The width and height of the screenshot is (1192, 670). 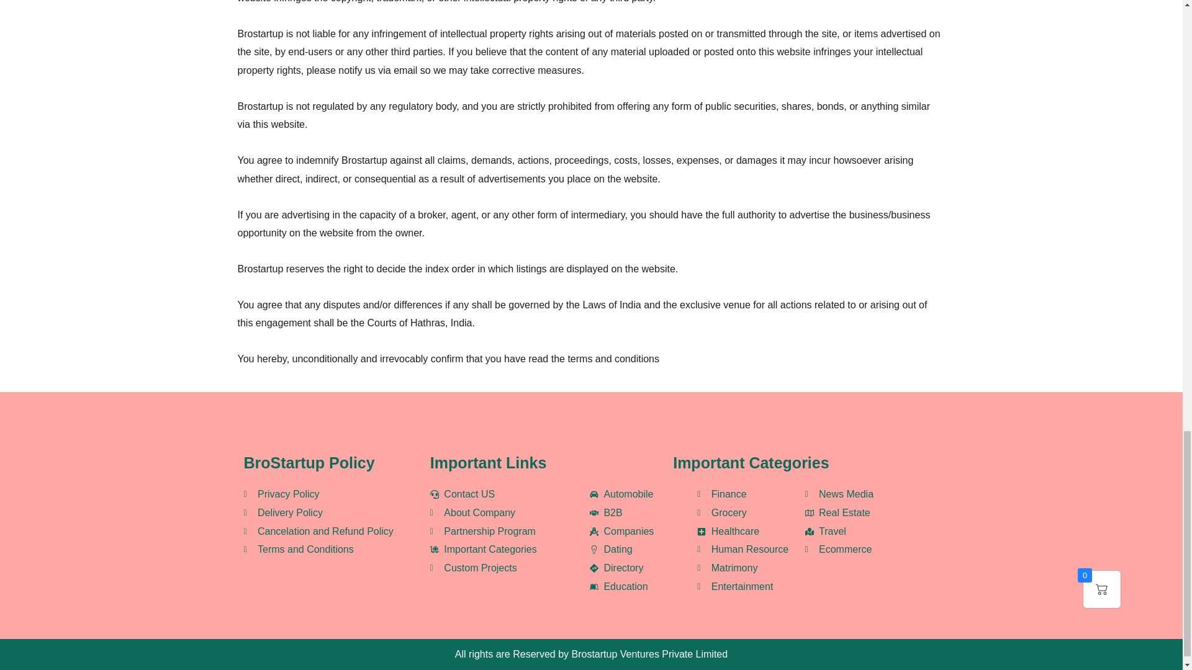 I want to click on Healthcare, so click(x=751, y=531).